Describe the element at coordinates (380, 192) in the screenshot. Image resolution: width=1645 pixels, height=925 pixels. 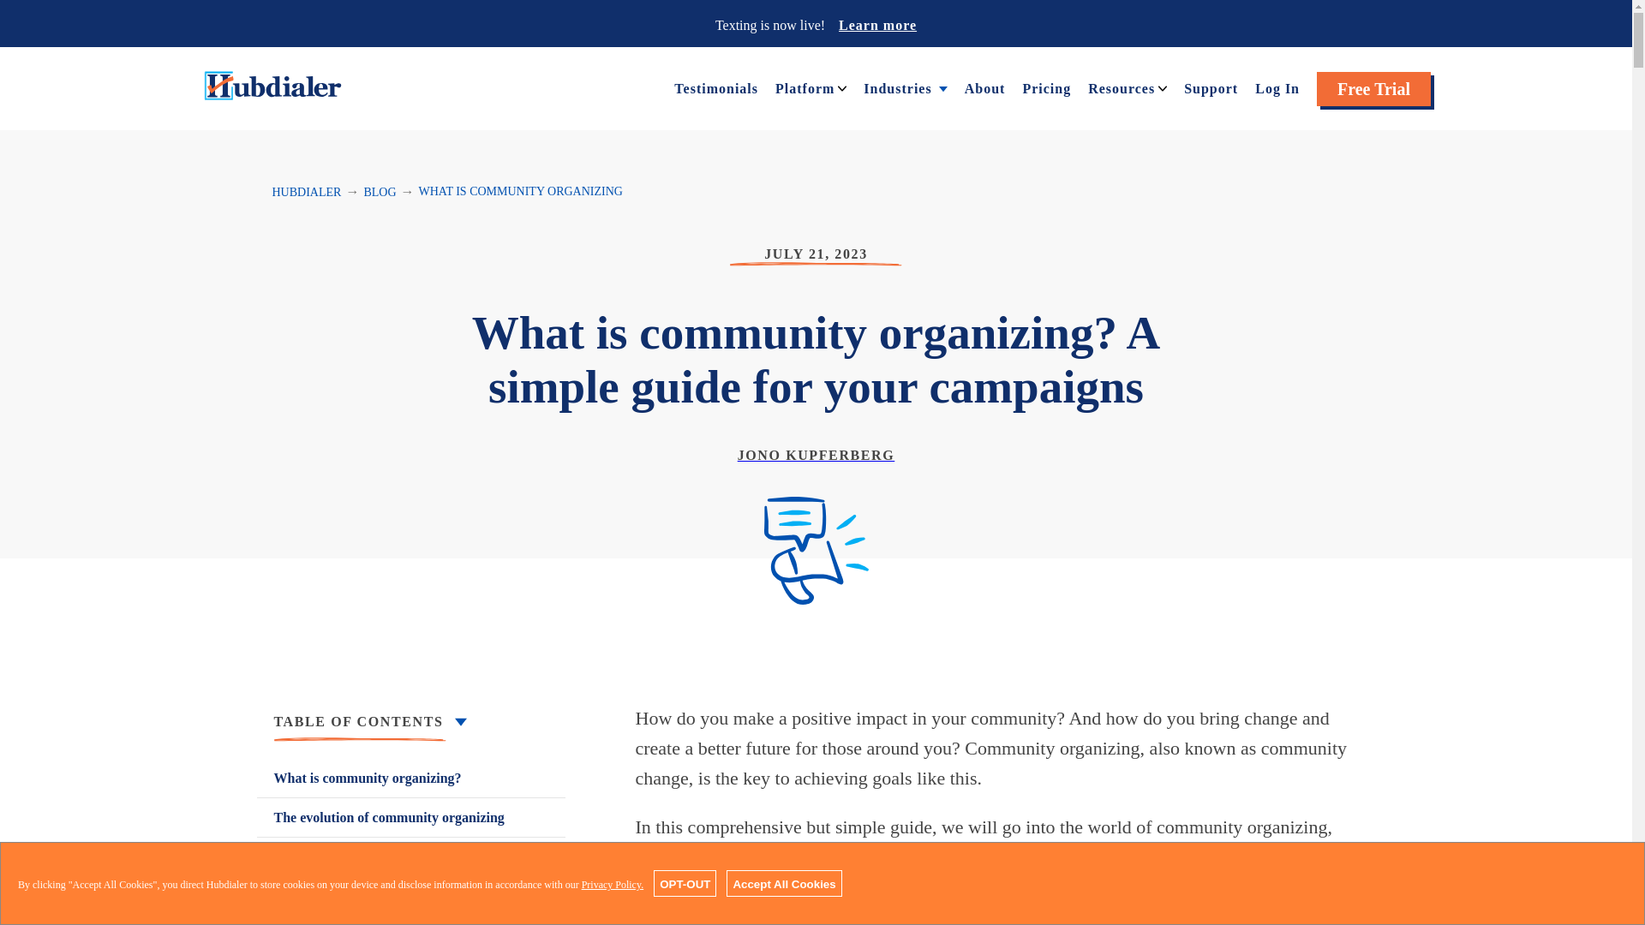
I see `BLOG` at that location.